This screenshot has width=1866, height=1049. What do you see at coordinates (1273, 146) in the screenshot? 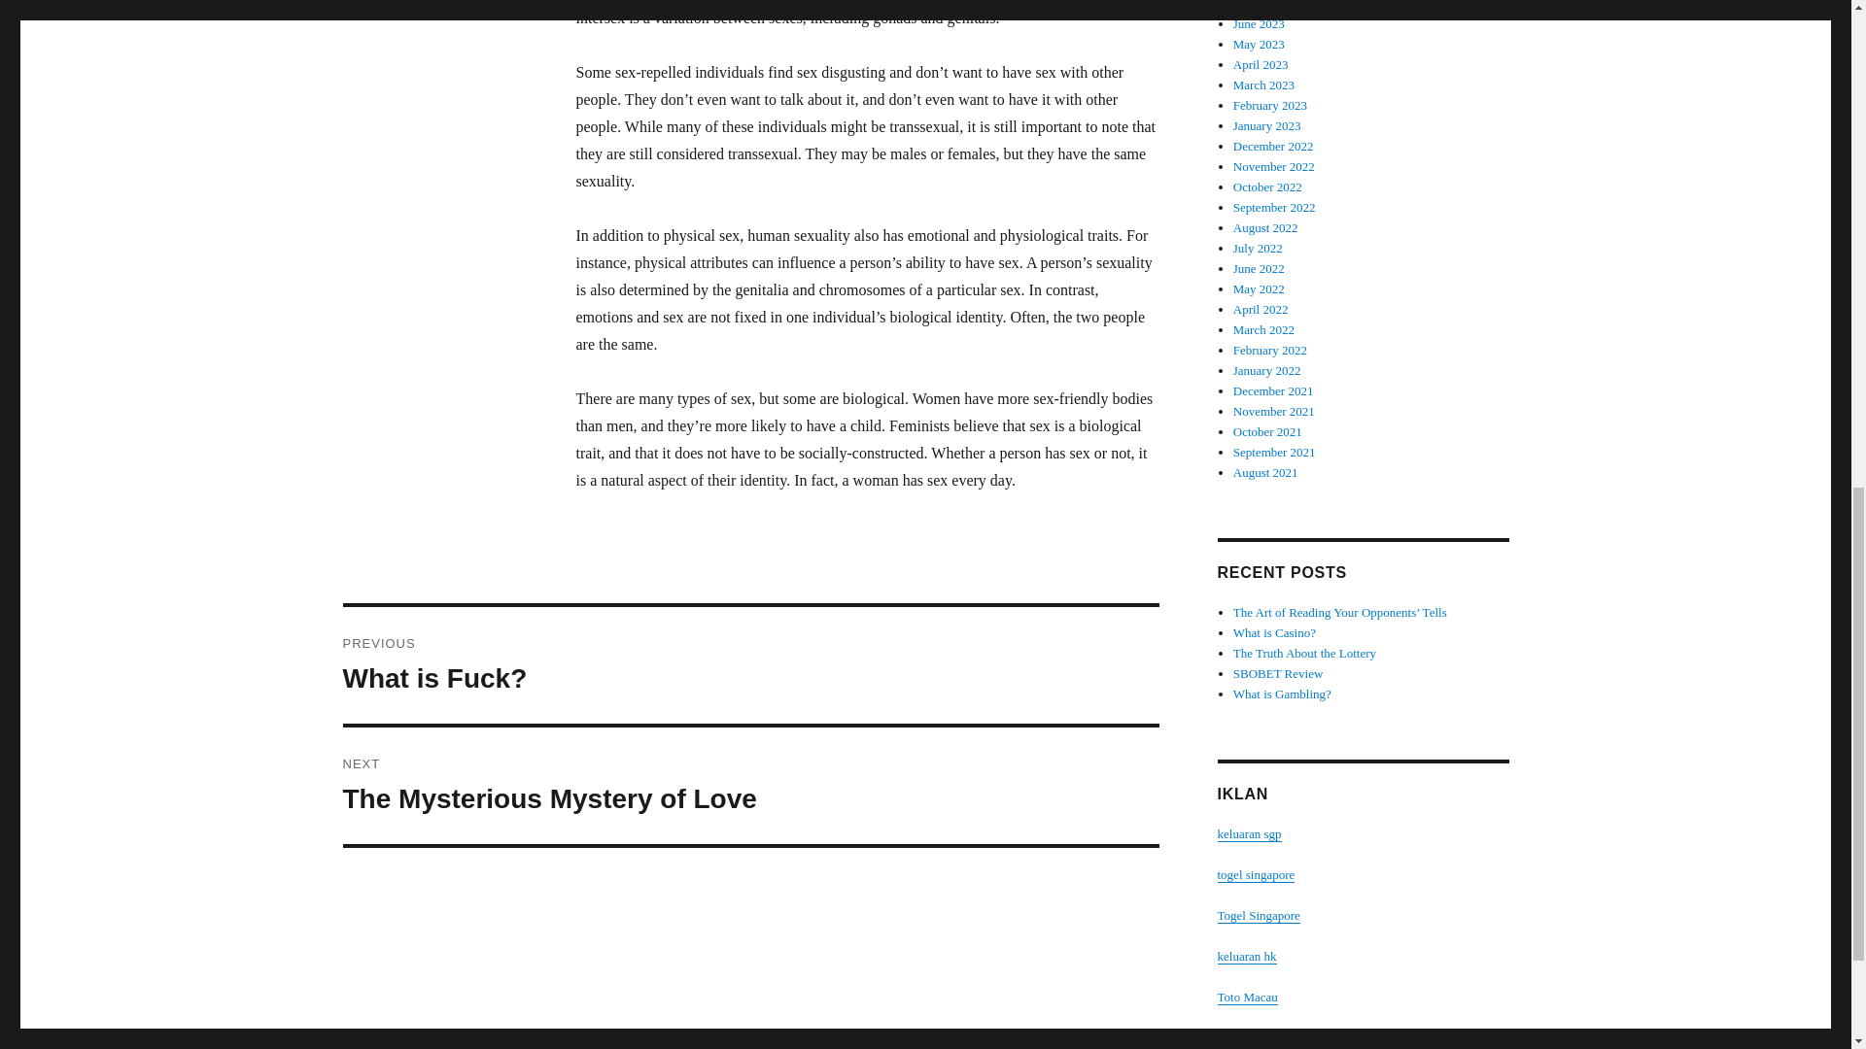
I see `June 2022` at bounding box center [1273, 146].